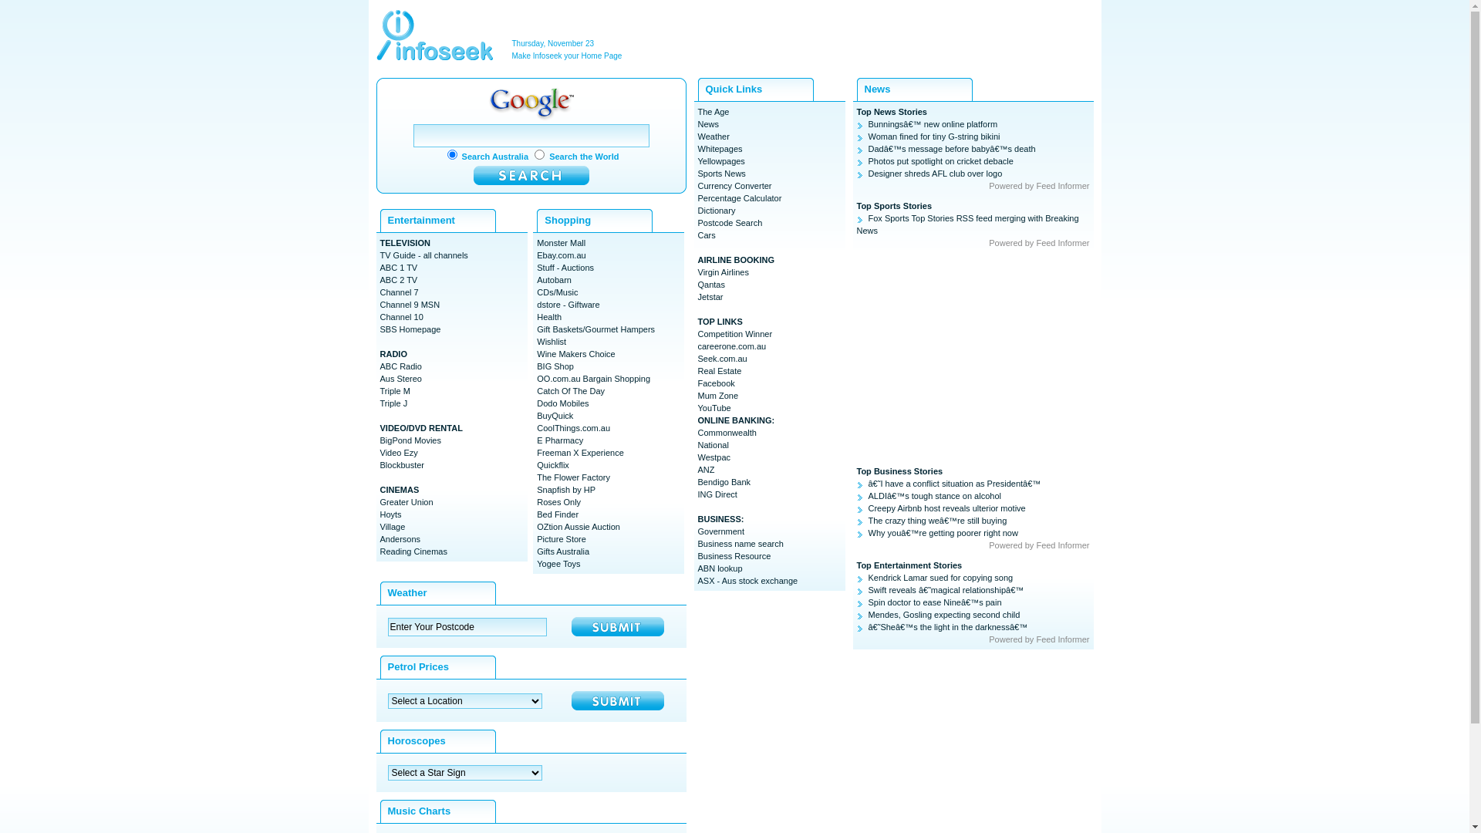 This screenshot has height=833, width=1481. I want to click on OO.com.au Bargain Shopping, so click(594, 379).